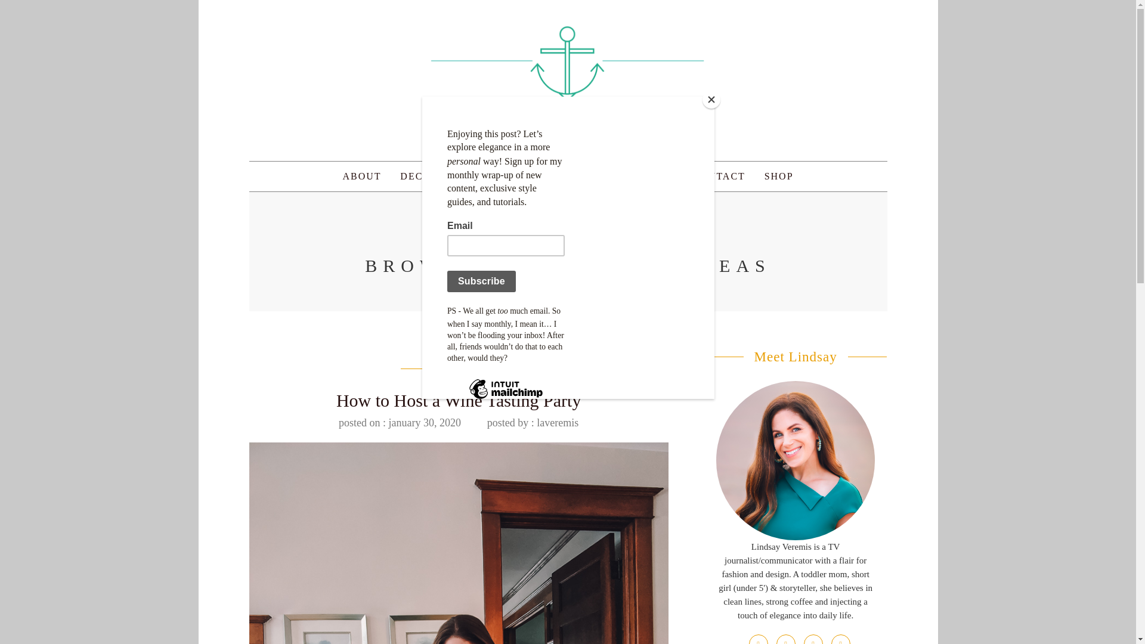 The image size is (1145, 644). What do you see at coordinates (482, 177) in the screenshot?
I see `FASHION` at bounding box center [482, 177].